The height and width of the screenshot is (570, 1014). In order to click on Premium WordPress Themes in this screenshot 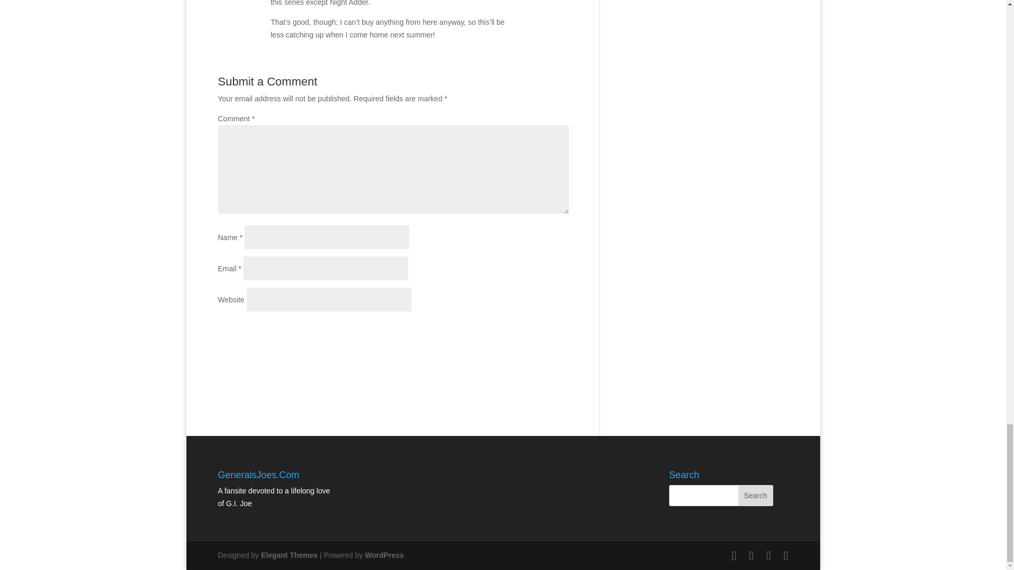, I will do `click(288, 555)`.